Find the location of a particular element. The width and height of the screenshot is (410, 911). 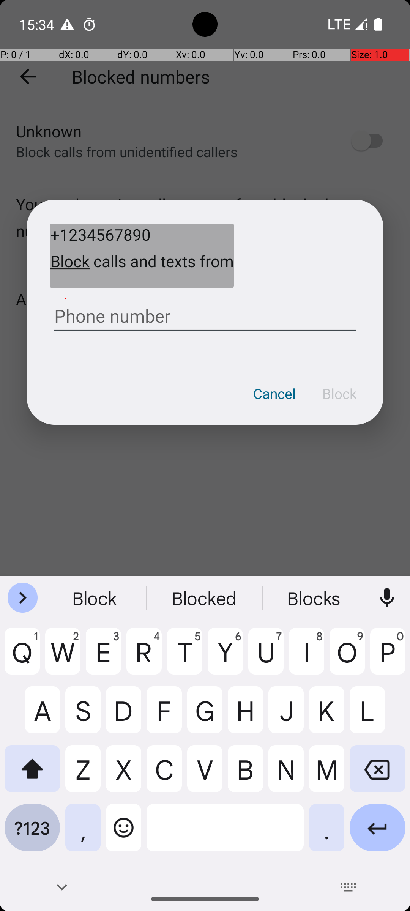

P is located at coordinates (388, 657).